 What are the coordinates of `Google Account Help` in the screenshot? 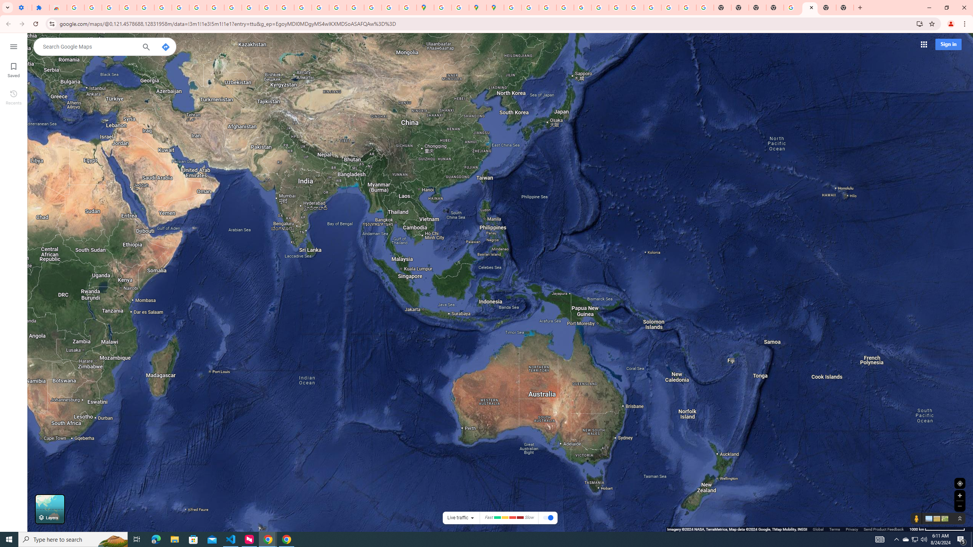 It's located at (180, 8).